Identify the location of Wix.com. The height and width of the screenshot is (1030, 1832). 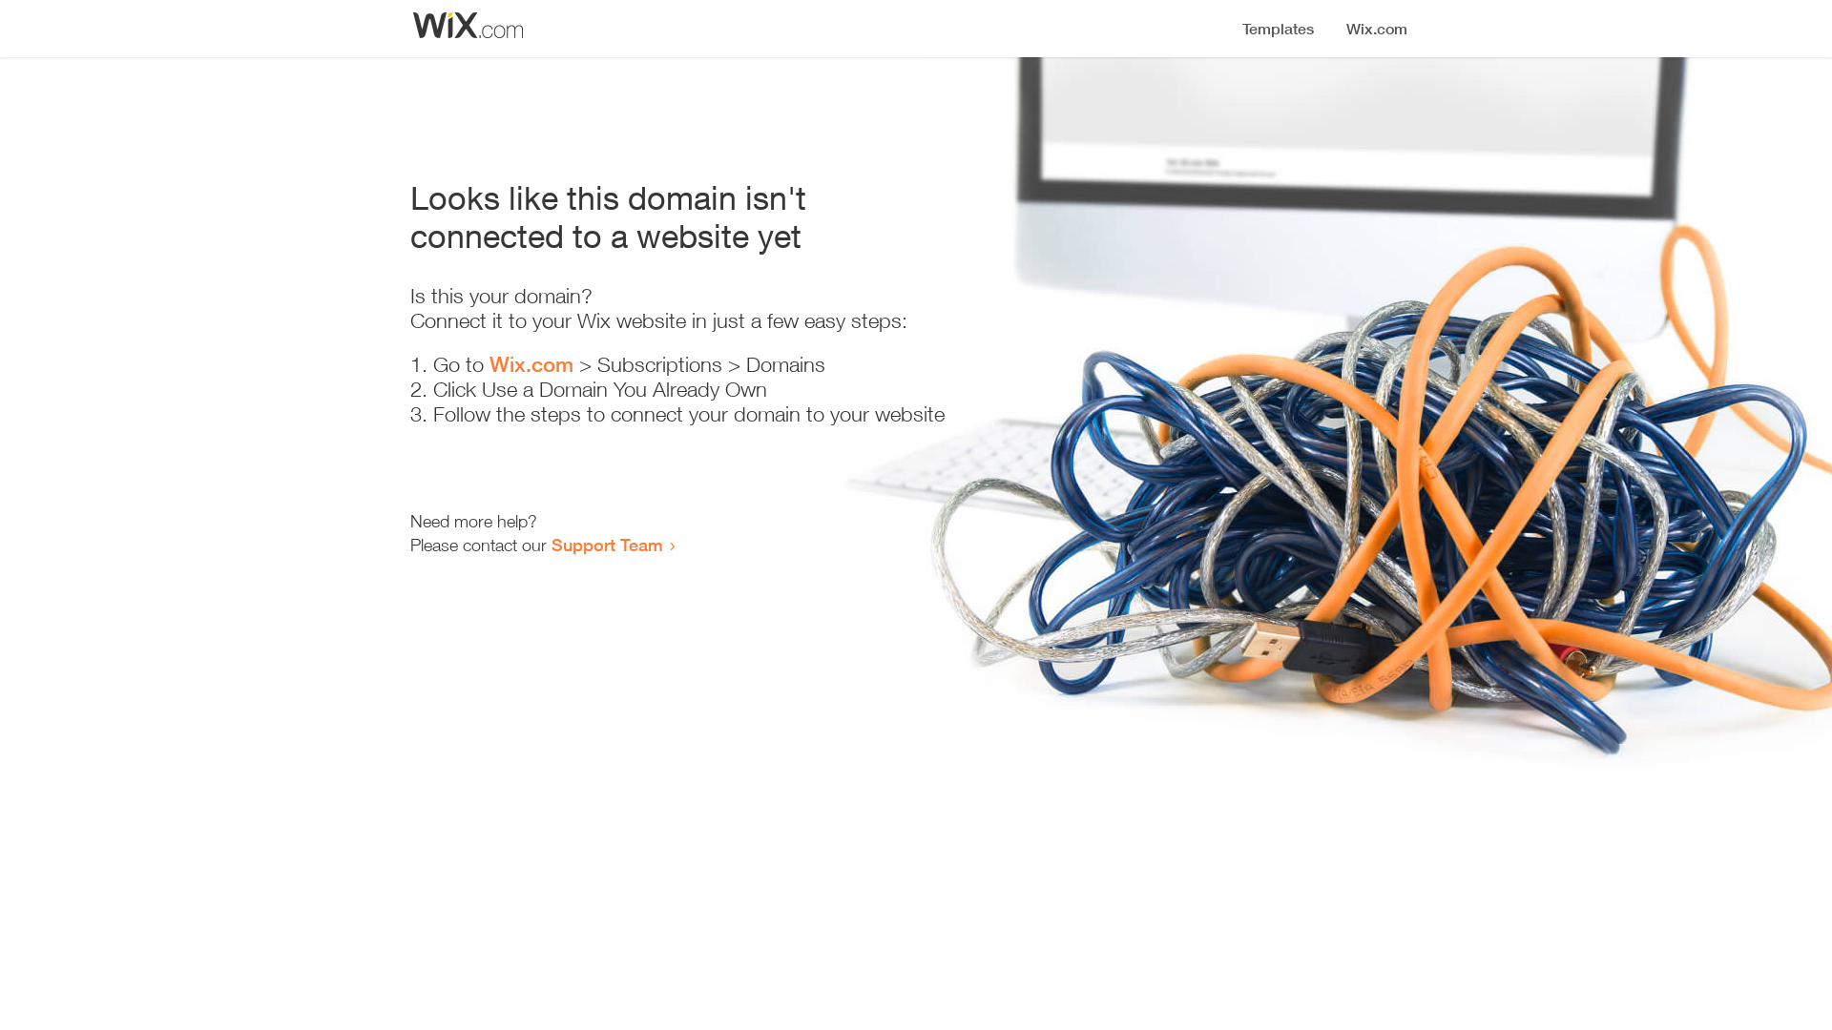
(531, 364).